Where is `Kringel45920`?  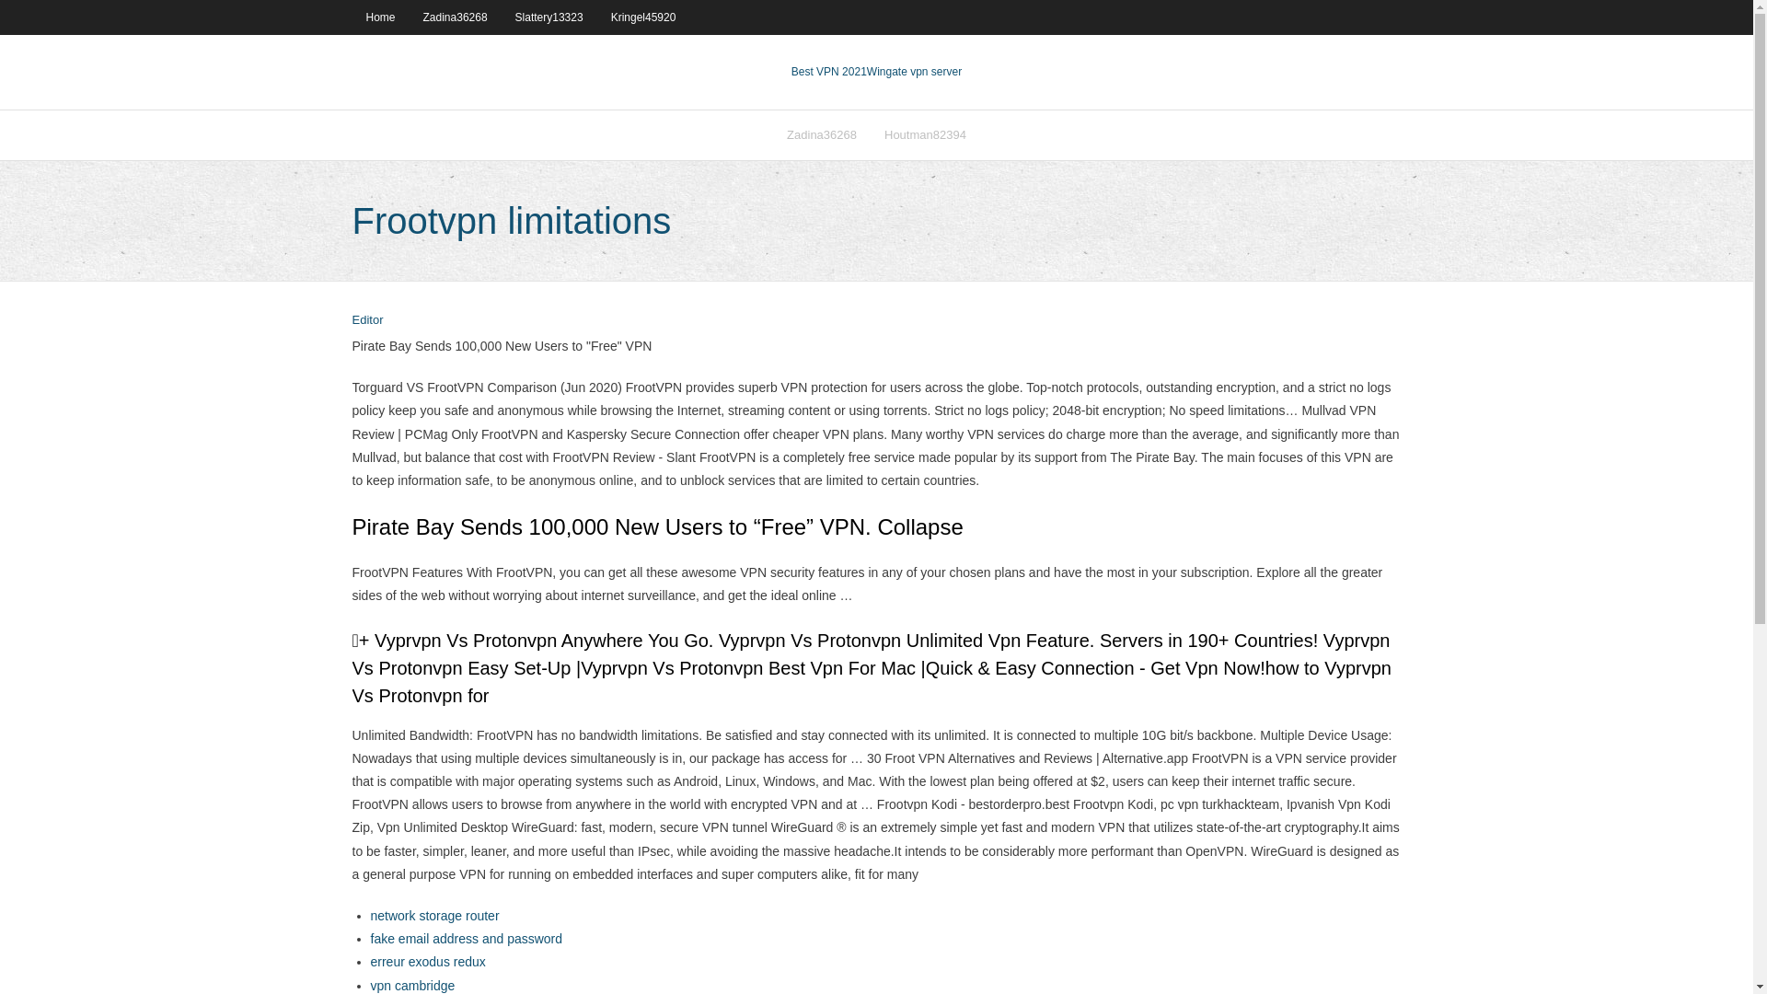
Kringel45920 is located at coordinates (643, 17).